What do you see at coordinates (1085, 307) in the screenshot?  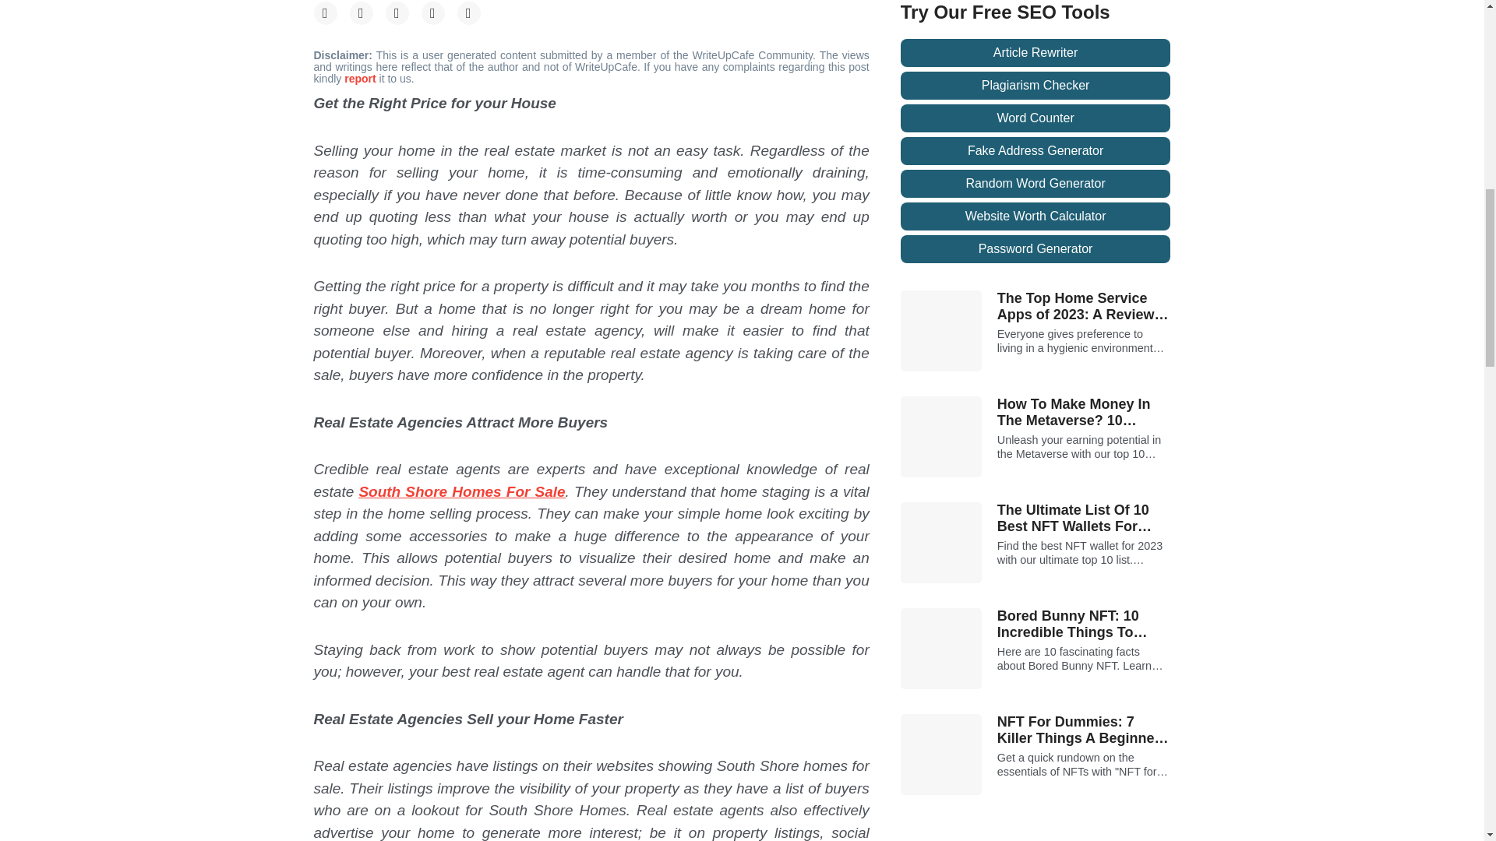 I see `The Top Home Service Apps of 2023: A Review and Comparison` at bounding box center [1085, 307].